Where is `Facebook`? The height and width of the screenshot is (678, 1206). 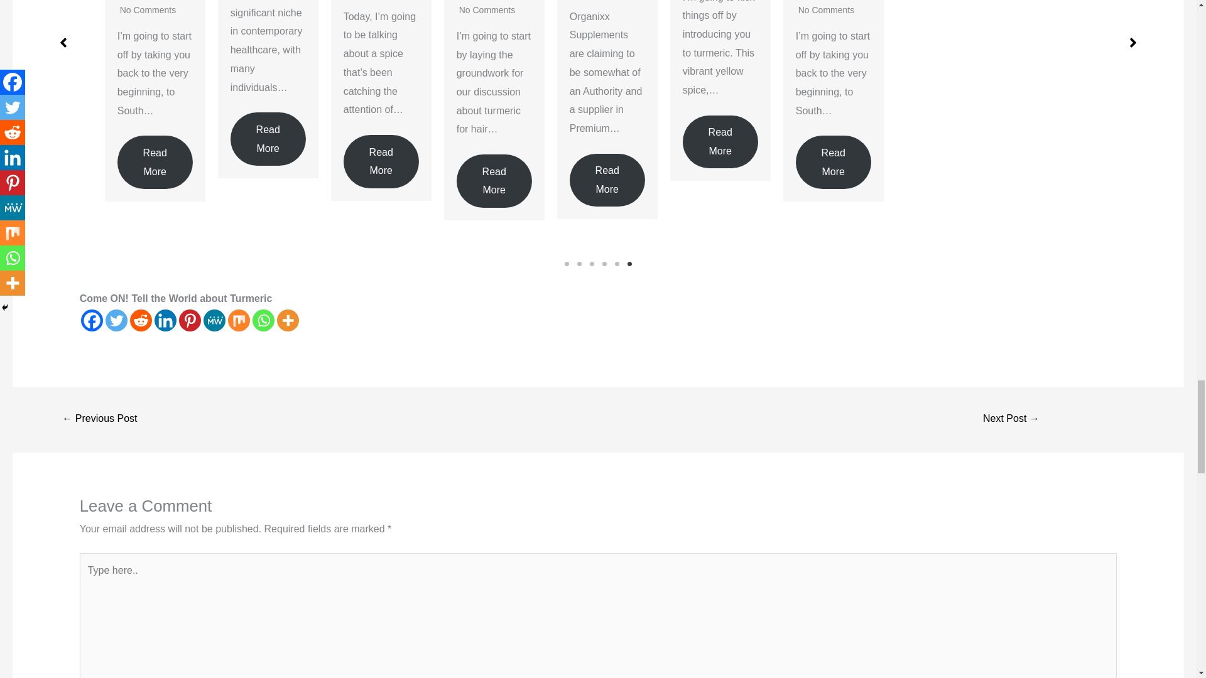 Facebook is located at coordinates (92, 320).